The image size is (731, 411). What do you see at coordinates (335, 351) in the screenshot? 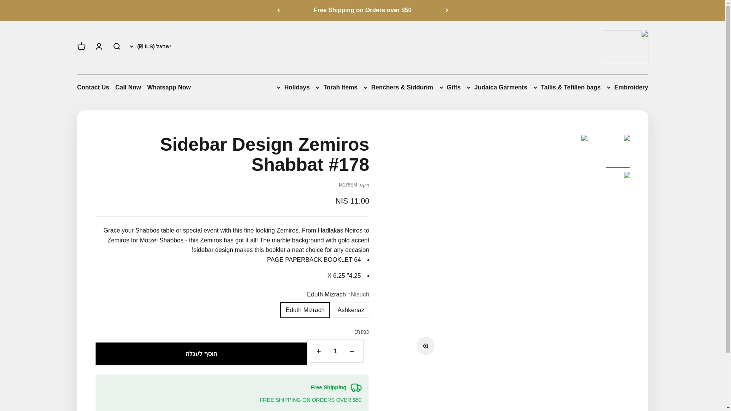
I see `1` at bounding box center [335, 351].